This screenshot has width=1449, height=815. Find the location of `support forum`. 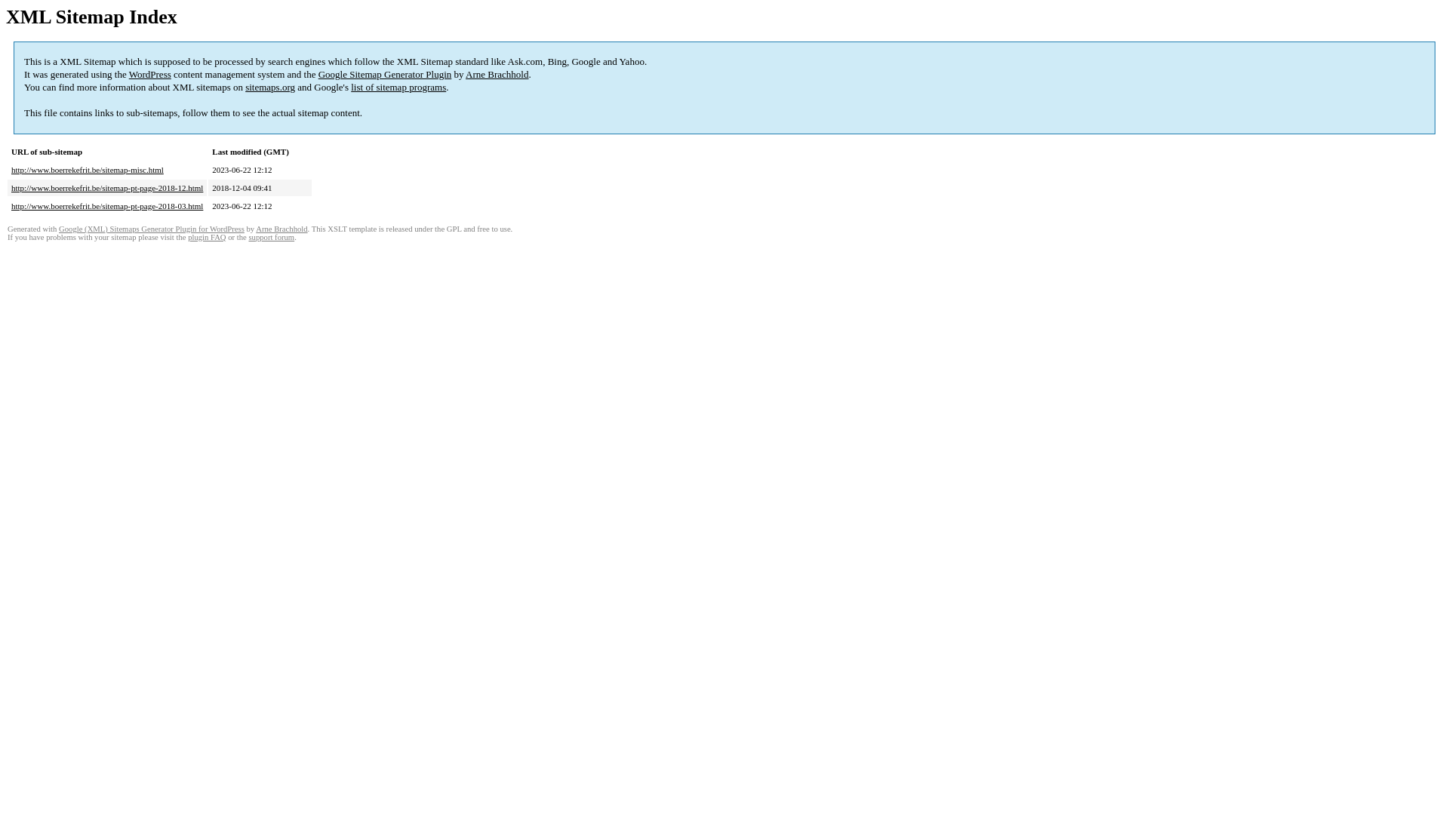

support forum is located at coordinates (272, 237).